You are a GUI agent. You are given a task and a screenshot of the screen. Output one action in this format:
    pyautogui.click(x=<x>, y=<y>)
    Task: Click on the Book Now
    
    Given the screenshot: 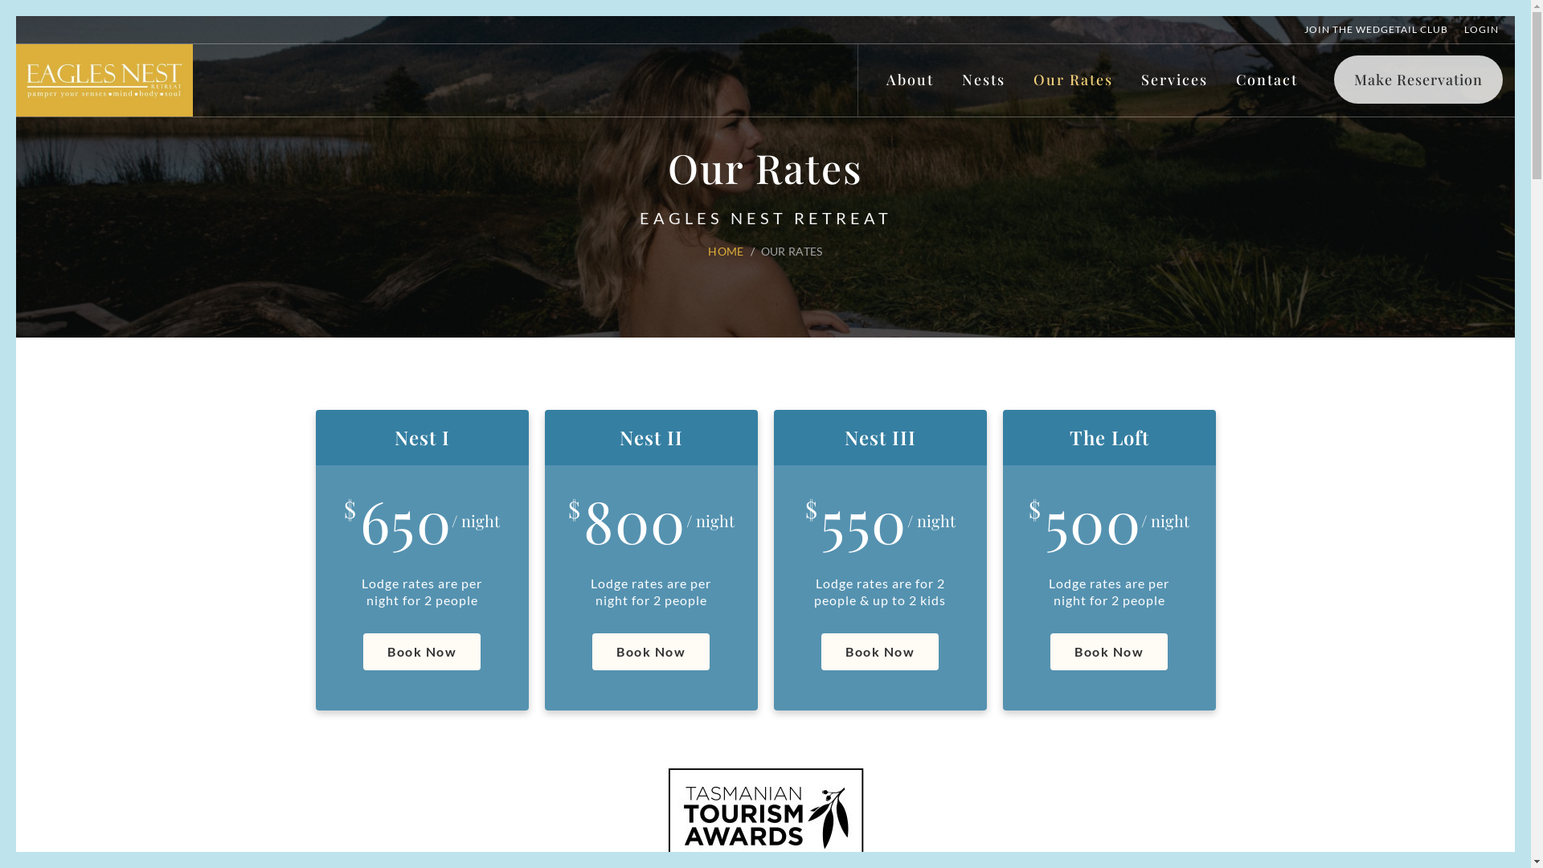 What is the action you would take?
    pyautogui.click(x=422, y=652)
    